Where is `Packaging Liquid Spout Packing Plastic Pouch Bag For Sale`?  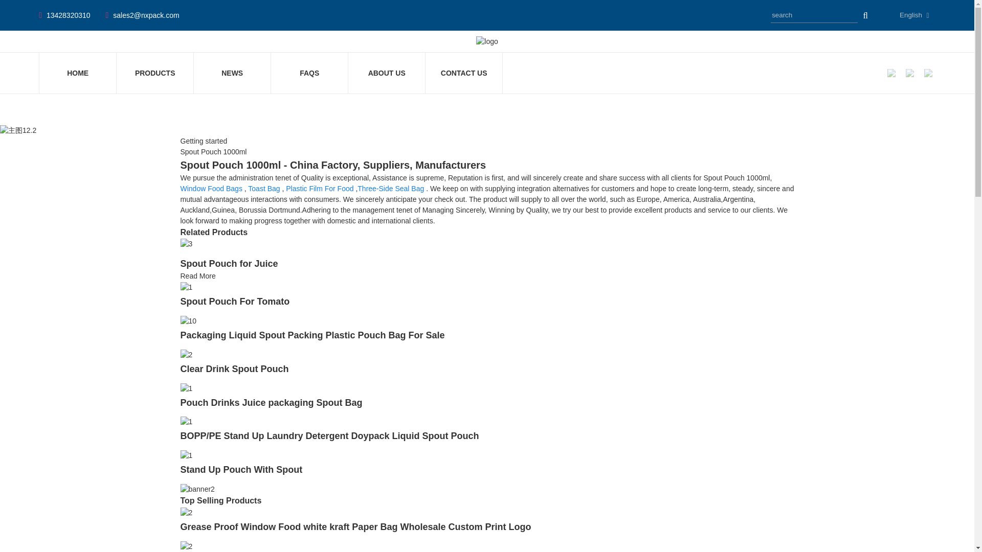
Packaging Liquid Spout Packing Plastic Pouch Bag For Sale is located at coordinates (188, 320).